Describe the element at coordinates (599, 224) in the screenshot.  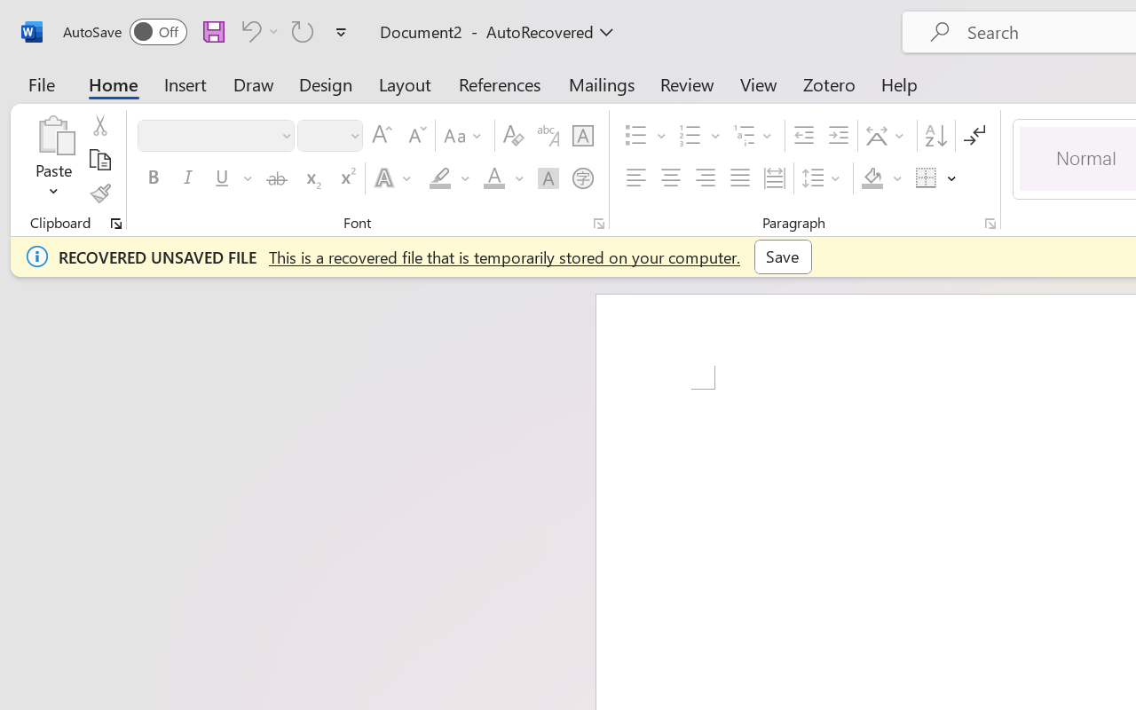
I see `Font...` at that location.